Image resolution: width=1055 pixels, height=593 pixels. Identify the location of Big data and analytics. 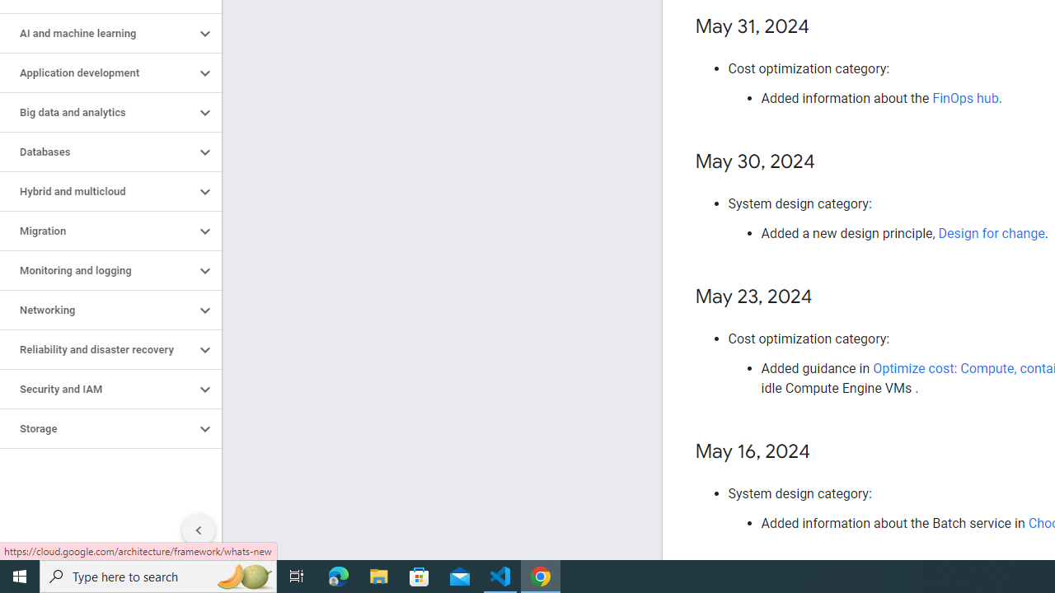
(97, 113).